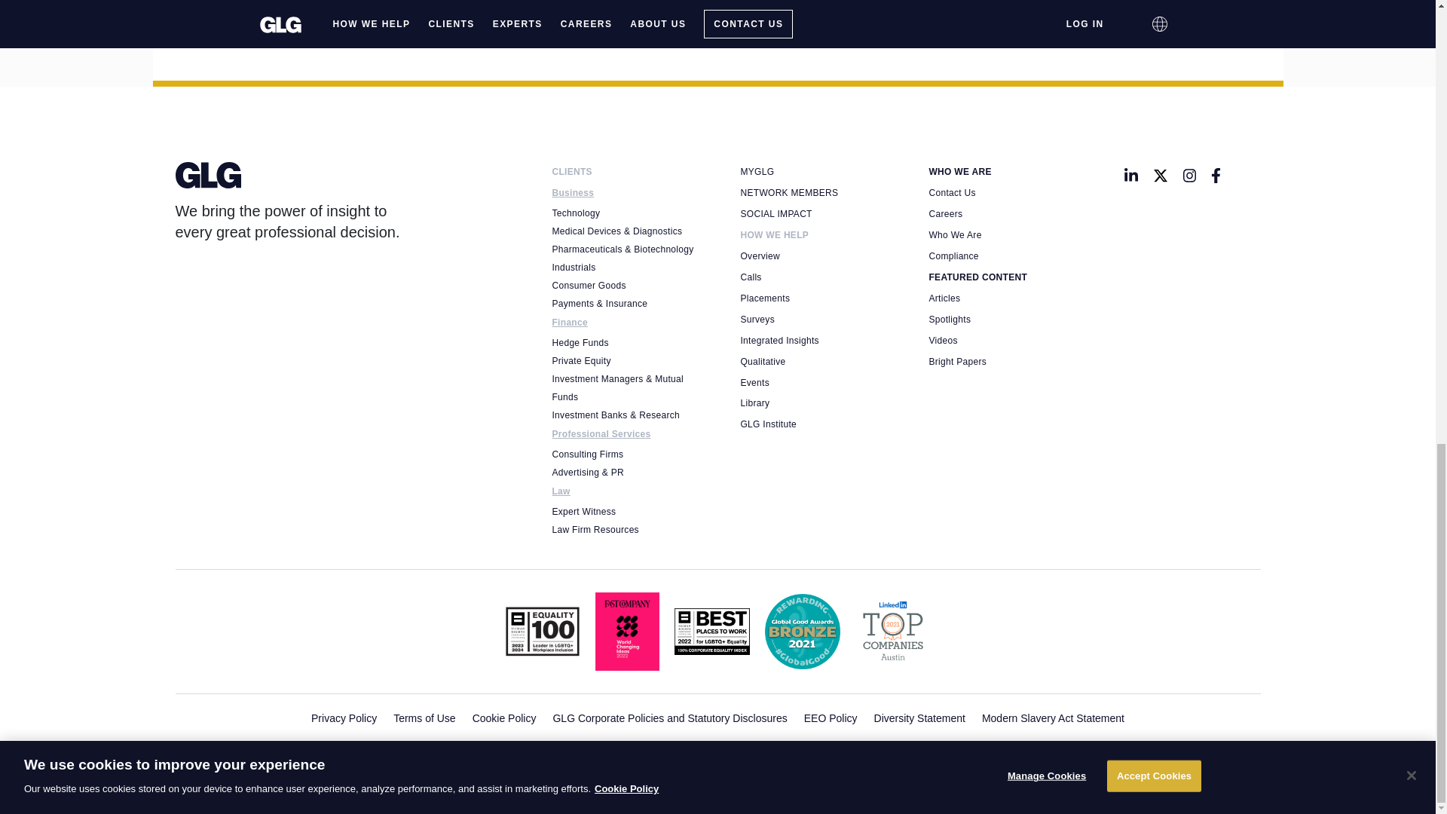  I want to click on LinkedIn, so click(1130, 176).